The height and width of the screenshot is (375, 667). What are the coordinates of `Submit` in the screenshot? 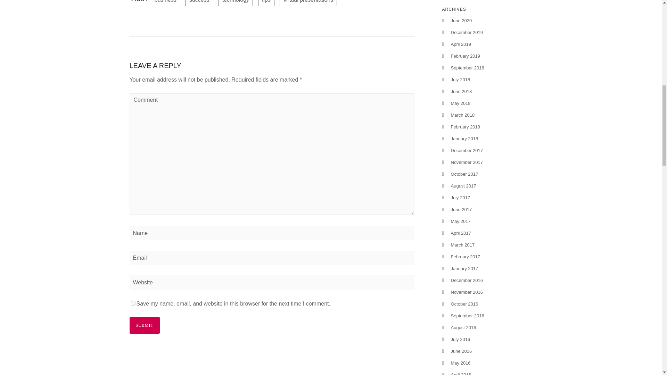 It's located at (144, 325).